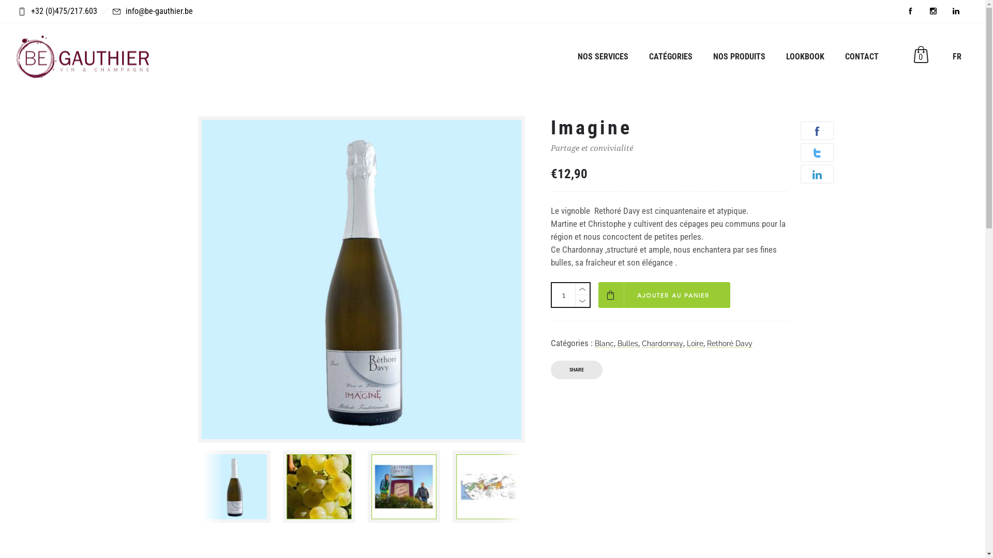 The height and width of the screenshot is (558, 993). Describe the element at coordinates (663, 344) in the screenshot. I see `Chardonnay` at that location.